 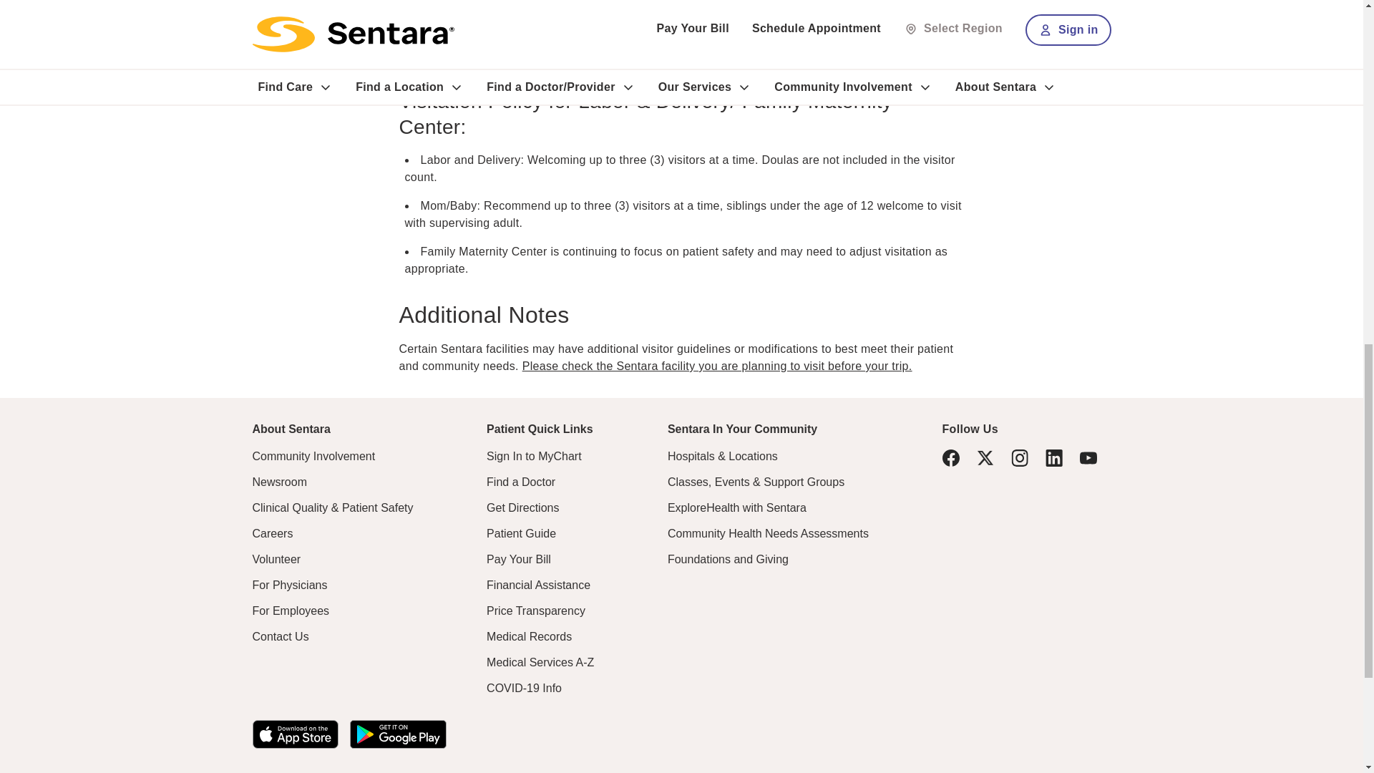 What do you see at coordinates (950, 458) in the screenshot?
I see `Facebook` at bounding box center [950, 458].